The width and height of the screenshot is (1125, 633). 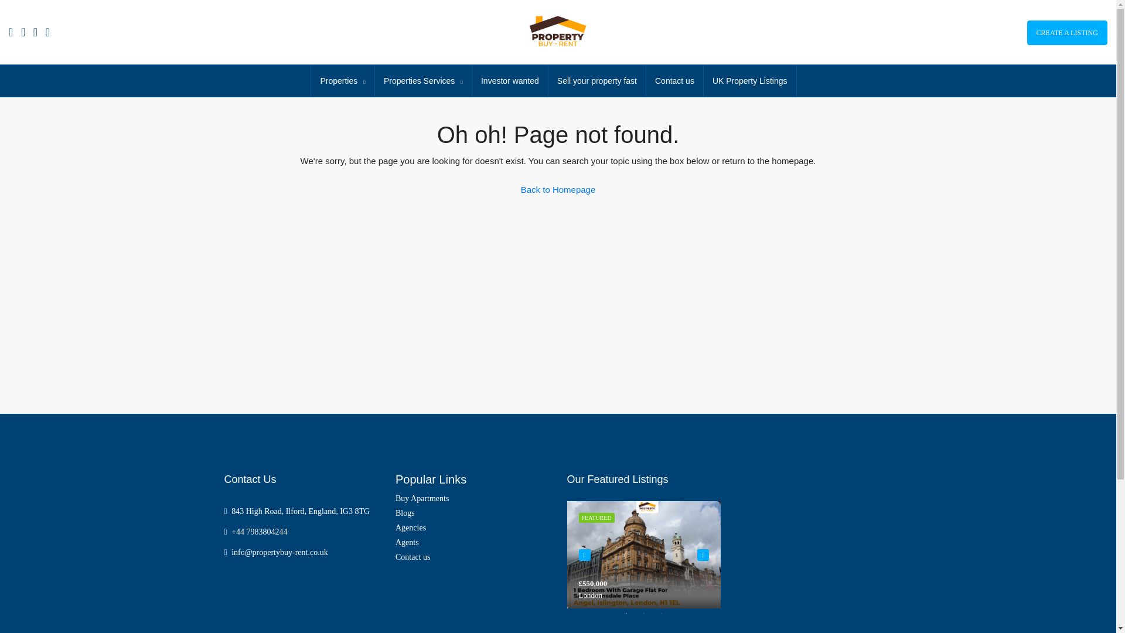 What do you see at coordinates (1066, 32) in the screenshot?
I see `CREATE A LISTING` at bounding box center [1066, 32].